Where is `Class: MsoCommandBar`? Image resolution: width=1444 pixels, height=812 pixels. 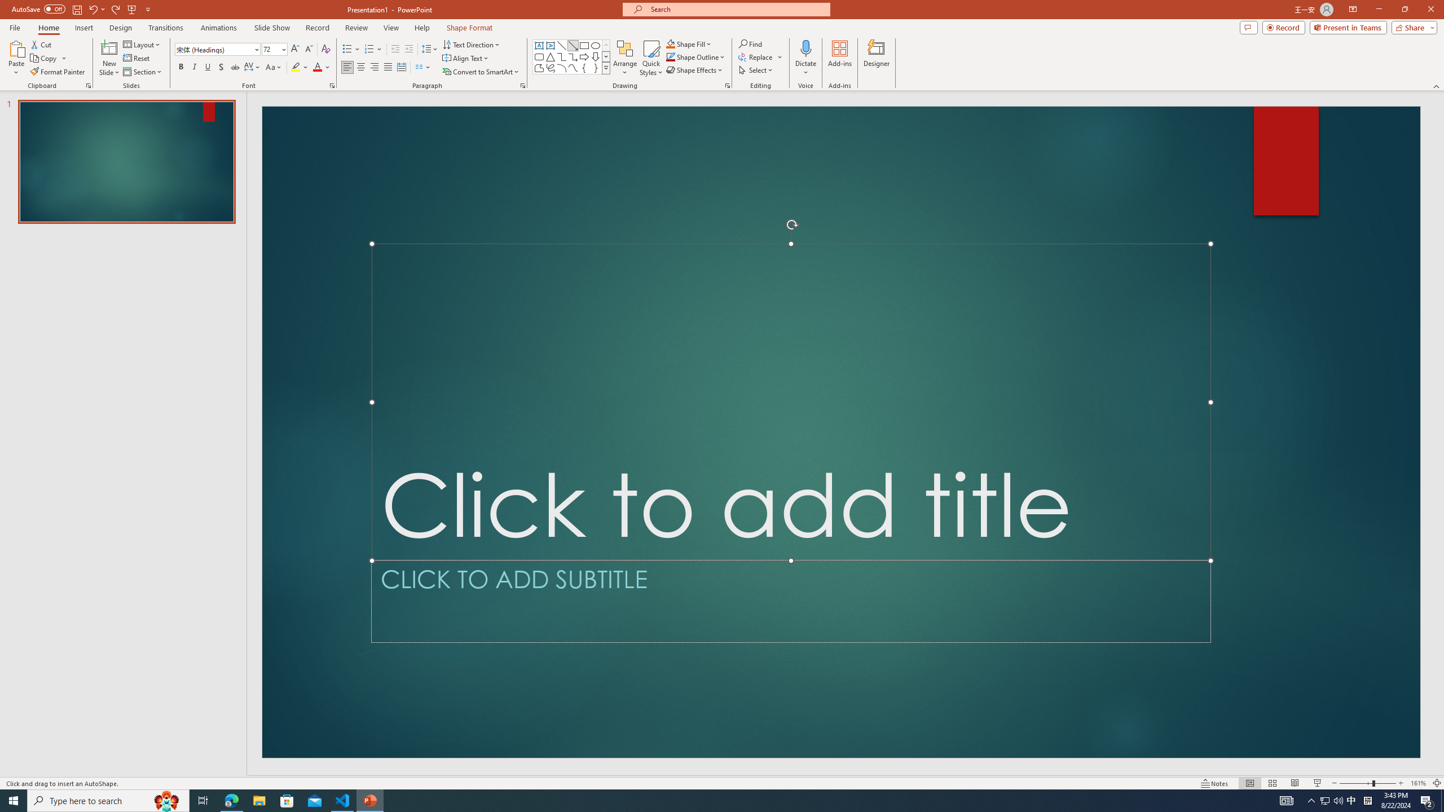 Class: MsoCommandBar is located at coordinates (722, 783).